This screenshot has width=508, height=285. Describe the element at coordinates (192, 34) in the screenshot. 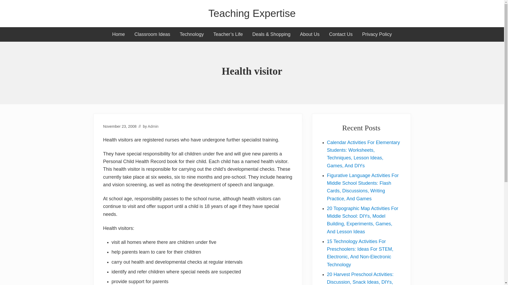

I see `Technology` at that location.